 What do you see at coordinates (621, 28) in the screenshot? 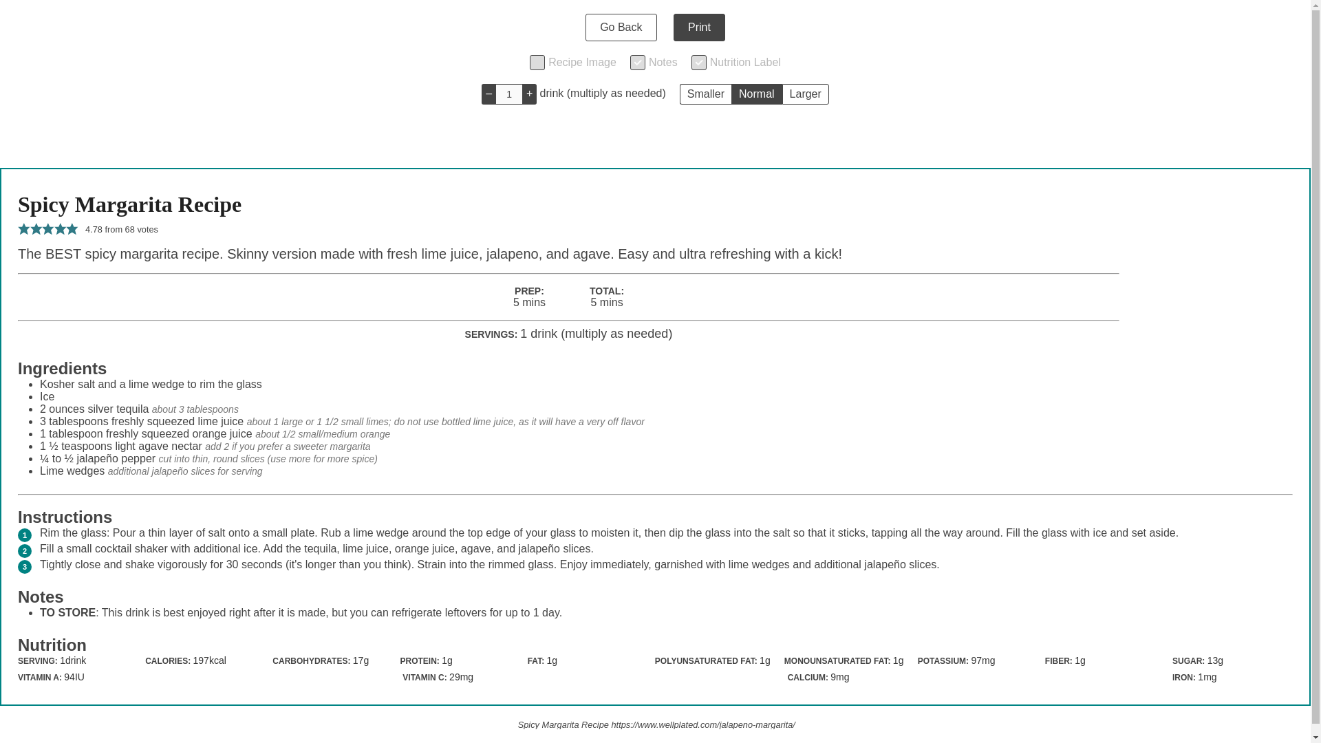
I see `Go Back` at bounding box center [621, 28].